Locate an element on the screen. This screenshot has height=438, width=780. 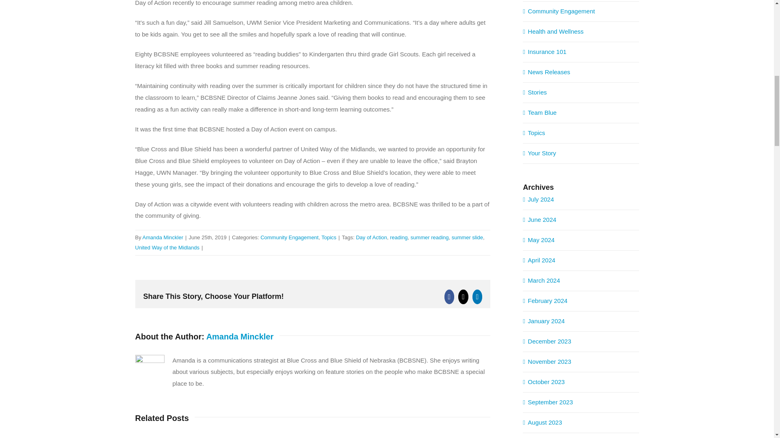
Amanda Minckler is located at coordinates (240, 337).